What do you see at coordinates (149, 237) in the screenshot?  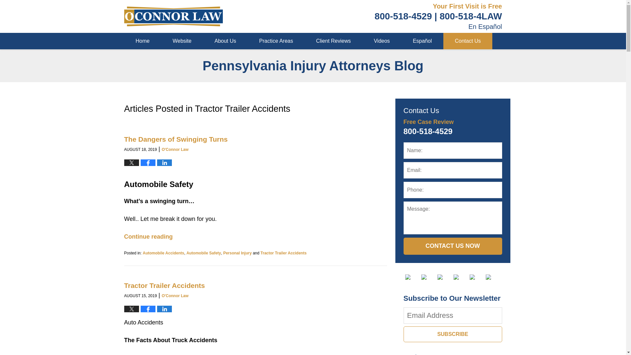 I see `Continue Reading The Dangers of Swinging Turns` at bounding box center [149, 237].